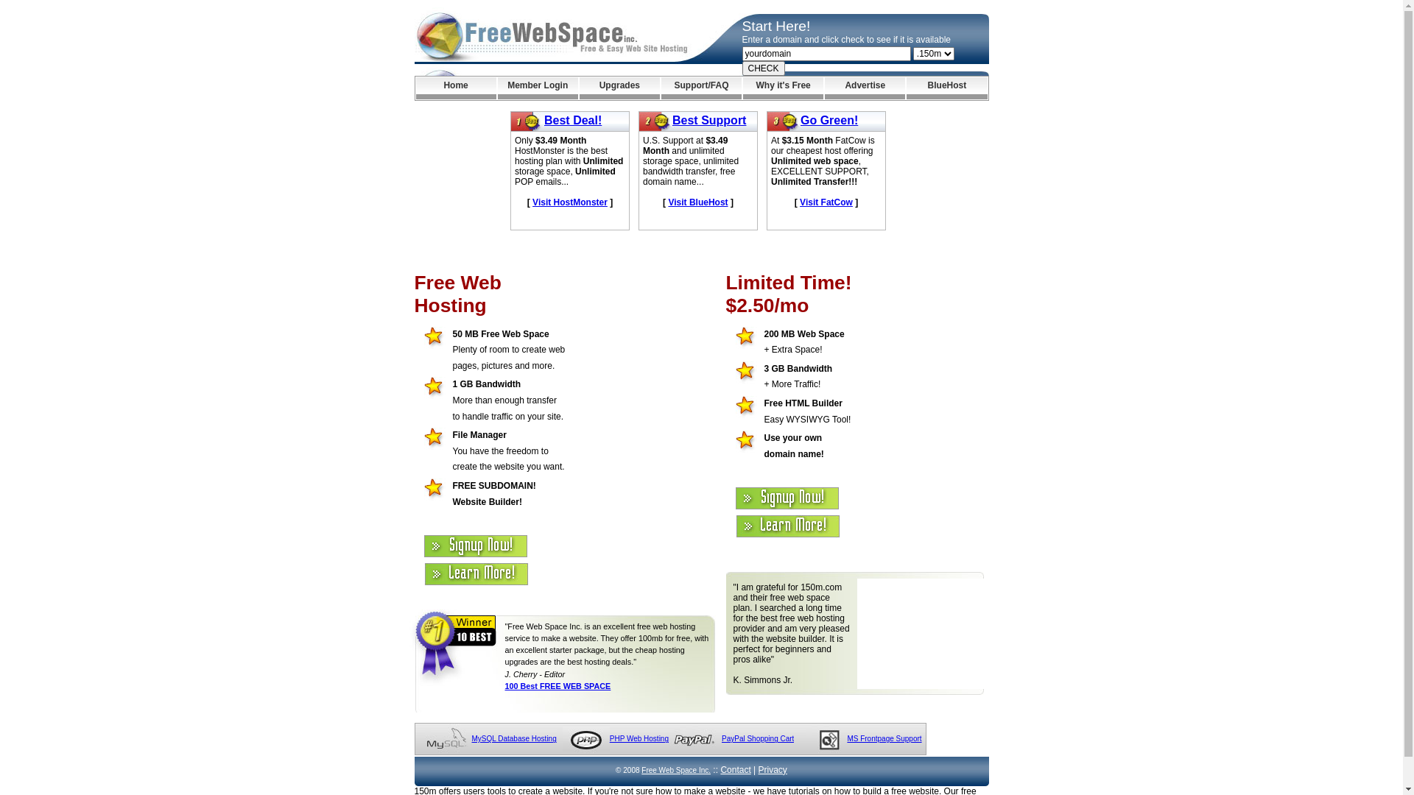 The height and width of the screenshot is (795, 1414). Describe the element at coordinates (735, 770) in the screenshot. I see `Contact` at that location.